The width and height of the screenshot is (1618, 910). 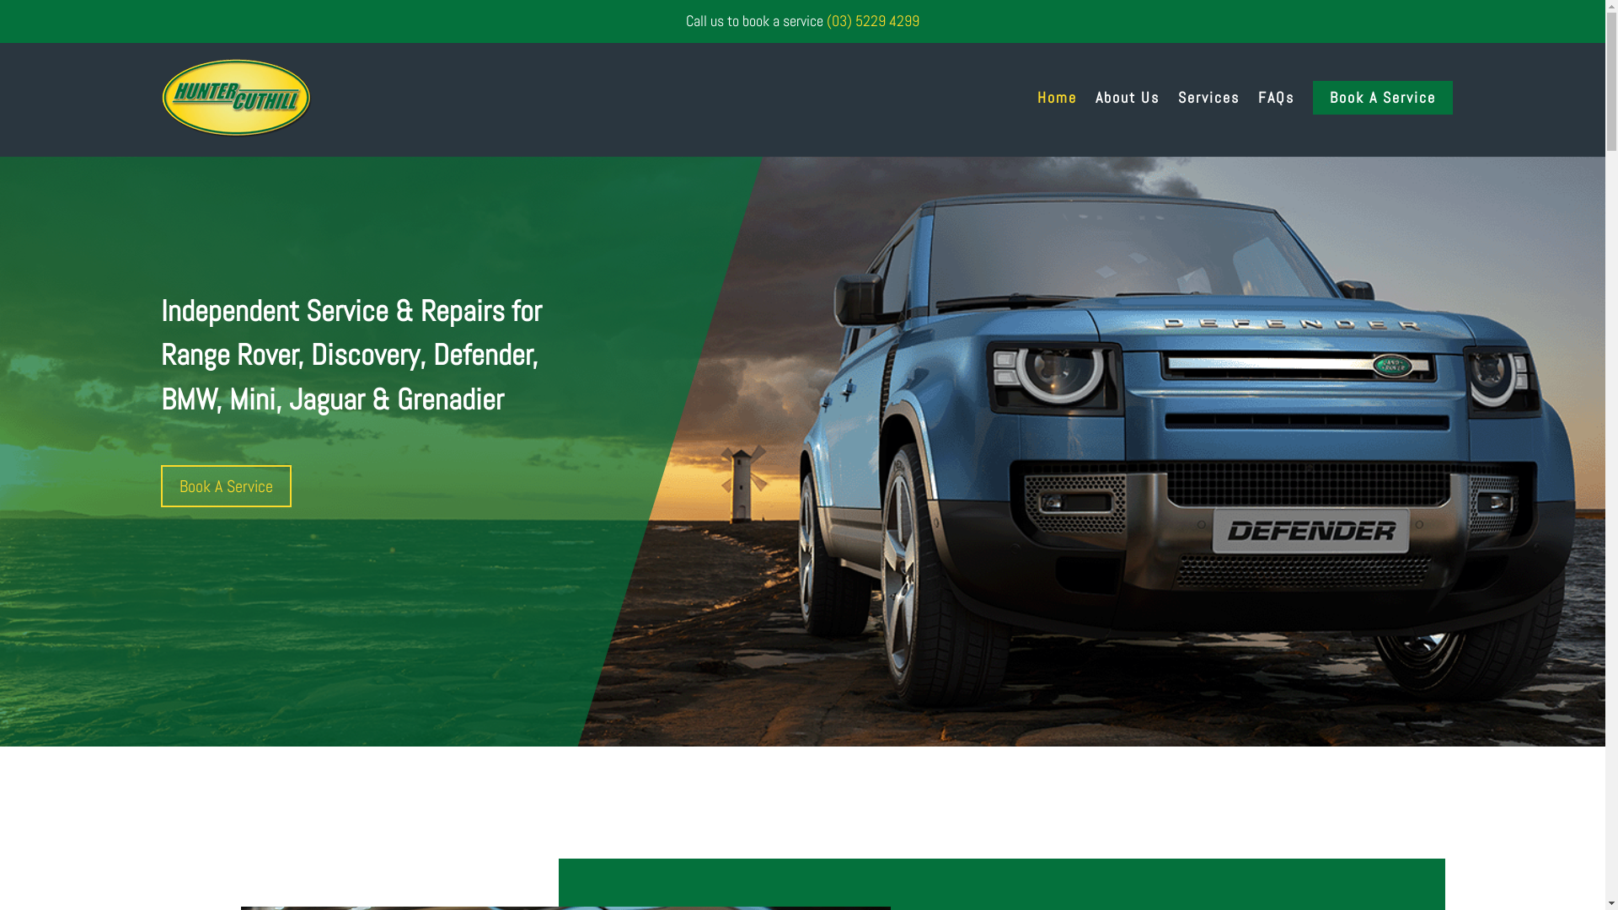 I want to click on Services, so click(x=1208, y=98).